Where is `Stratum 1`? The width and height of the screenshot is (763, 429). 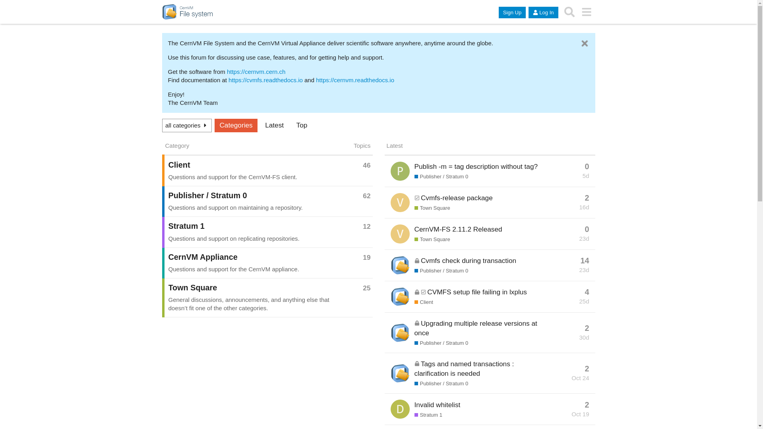 Stratum 1 is located at coordinates (428, 415).